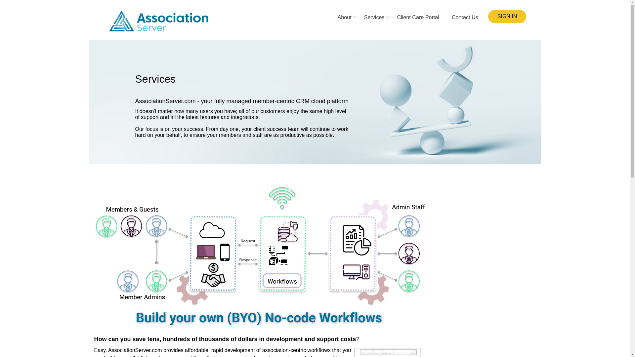 The width and height of the screenshot is (635, 357). What do you see at coordinates (465, 17) in the screenshot?
I see `Contact Us` at bounding box center [465, 17].